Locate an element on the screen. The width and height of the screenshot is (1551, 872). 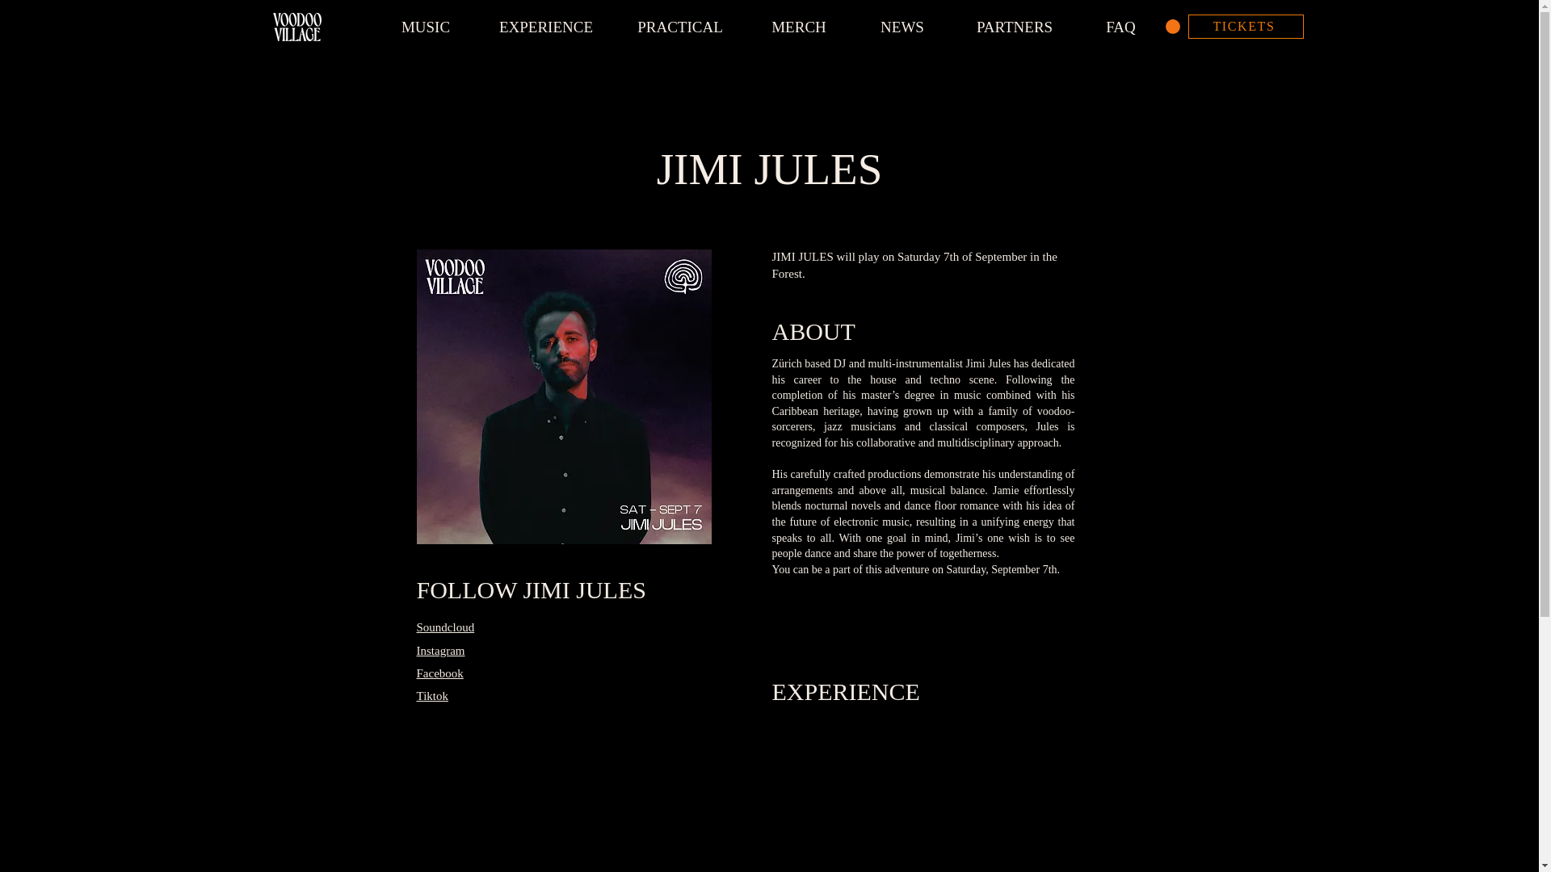
EXPERIENCE is located at coordinates (544, 27).